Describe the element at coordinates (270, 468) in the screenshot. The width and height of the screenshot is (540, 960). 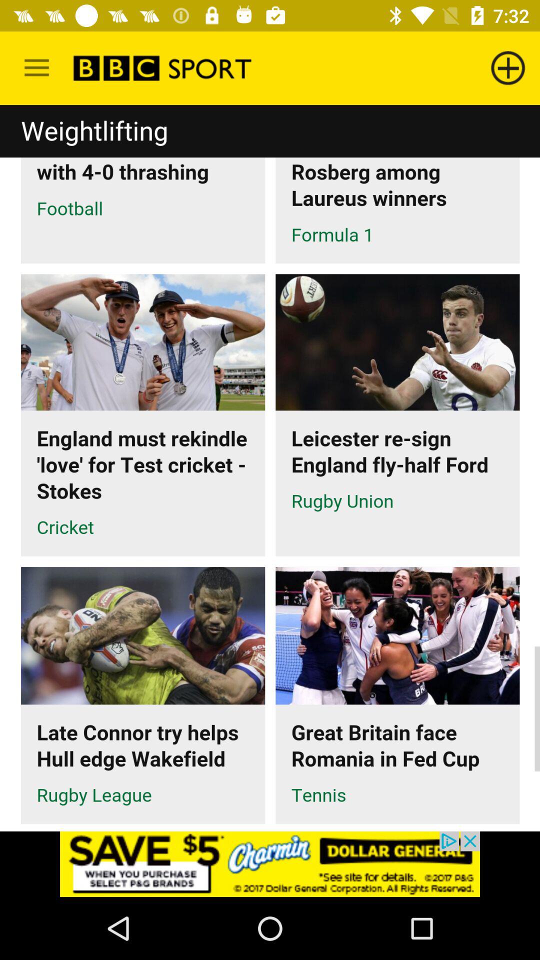
I see `view article` at that location.